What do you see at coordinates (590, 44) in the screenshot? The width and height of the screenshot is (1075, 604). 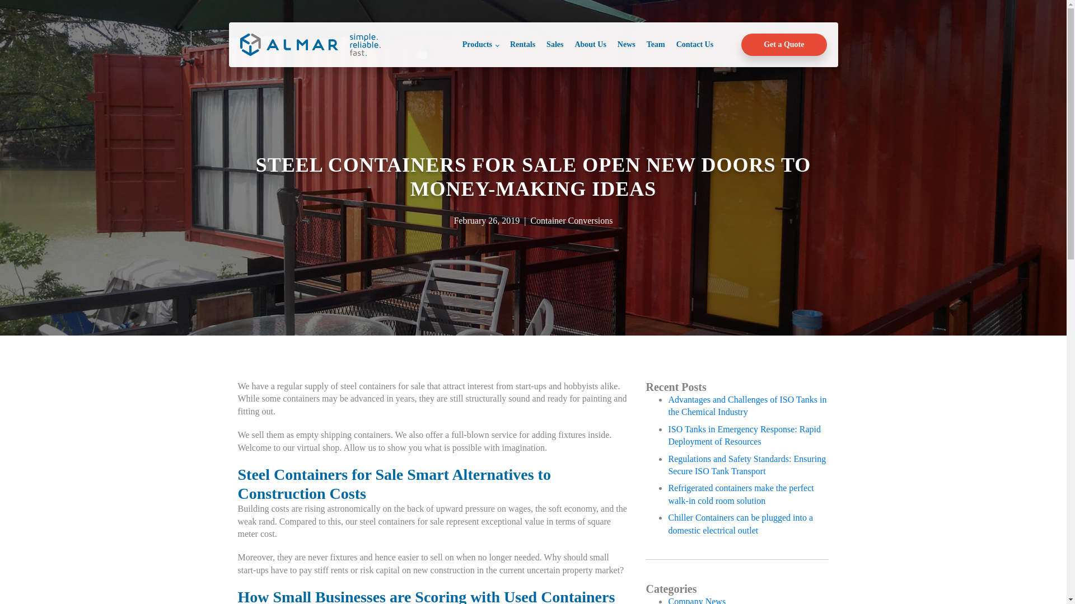 I see `About Us` at bounding box center [590, 44].